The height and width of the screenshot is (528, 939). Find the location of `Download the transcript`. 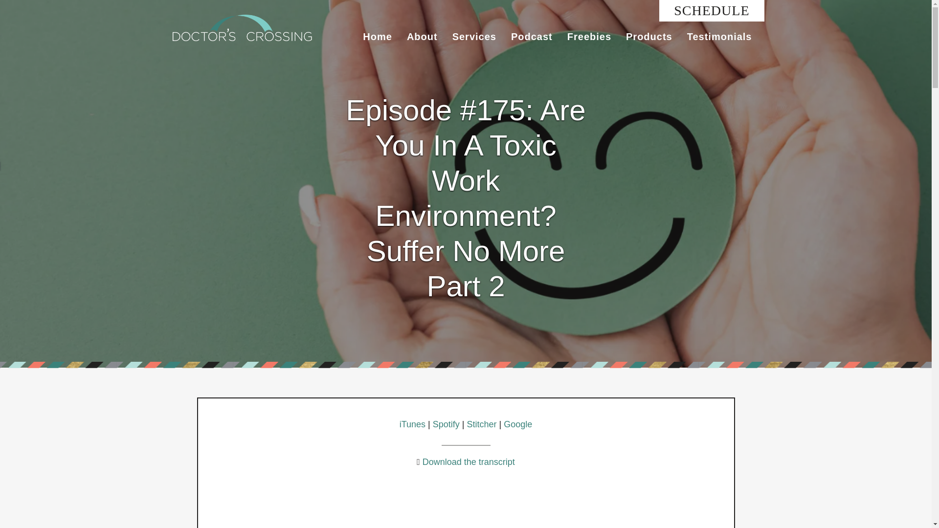

Download the transcript is located at coordinates (467, 462).